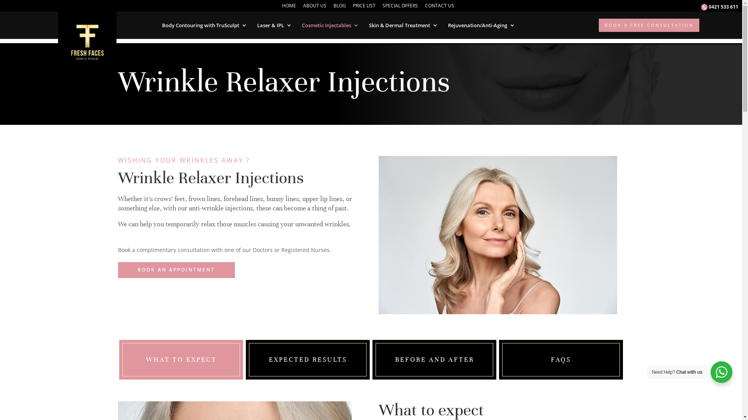 The image size is (748, 420). Describe the element at coordinates (720, 9) in the screenshot. I see `0421 533 611` at that location.